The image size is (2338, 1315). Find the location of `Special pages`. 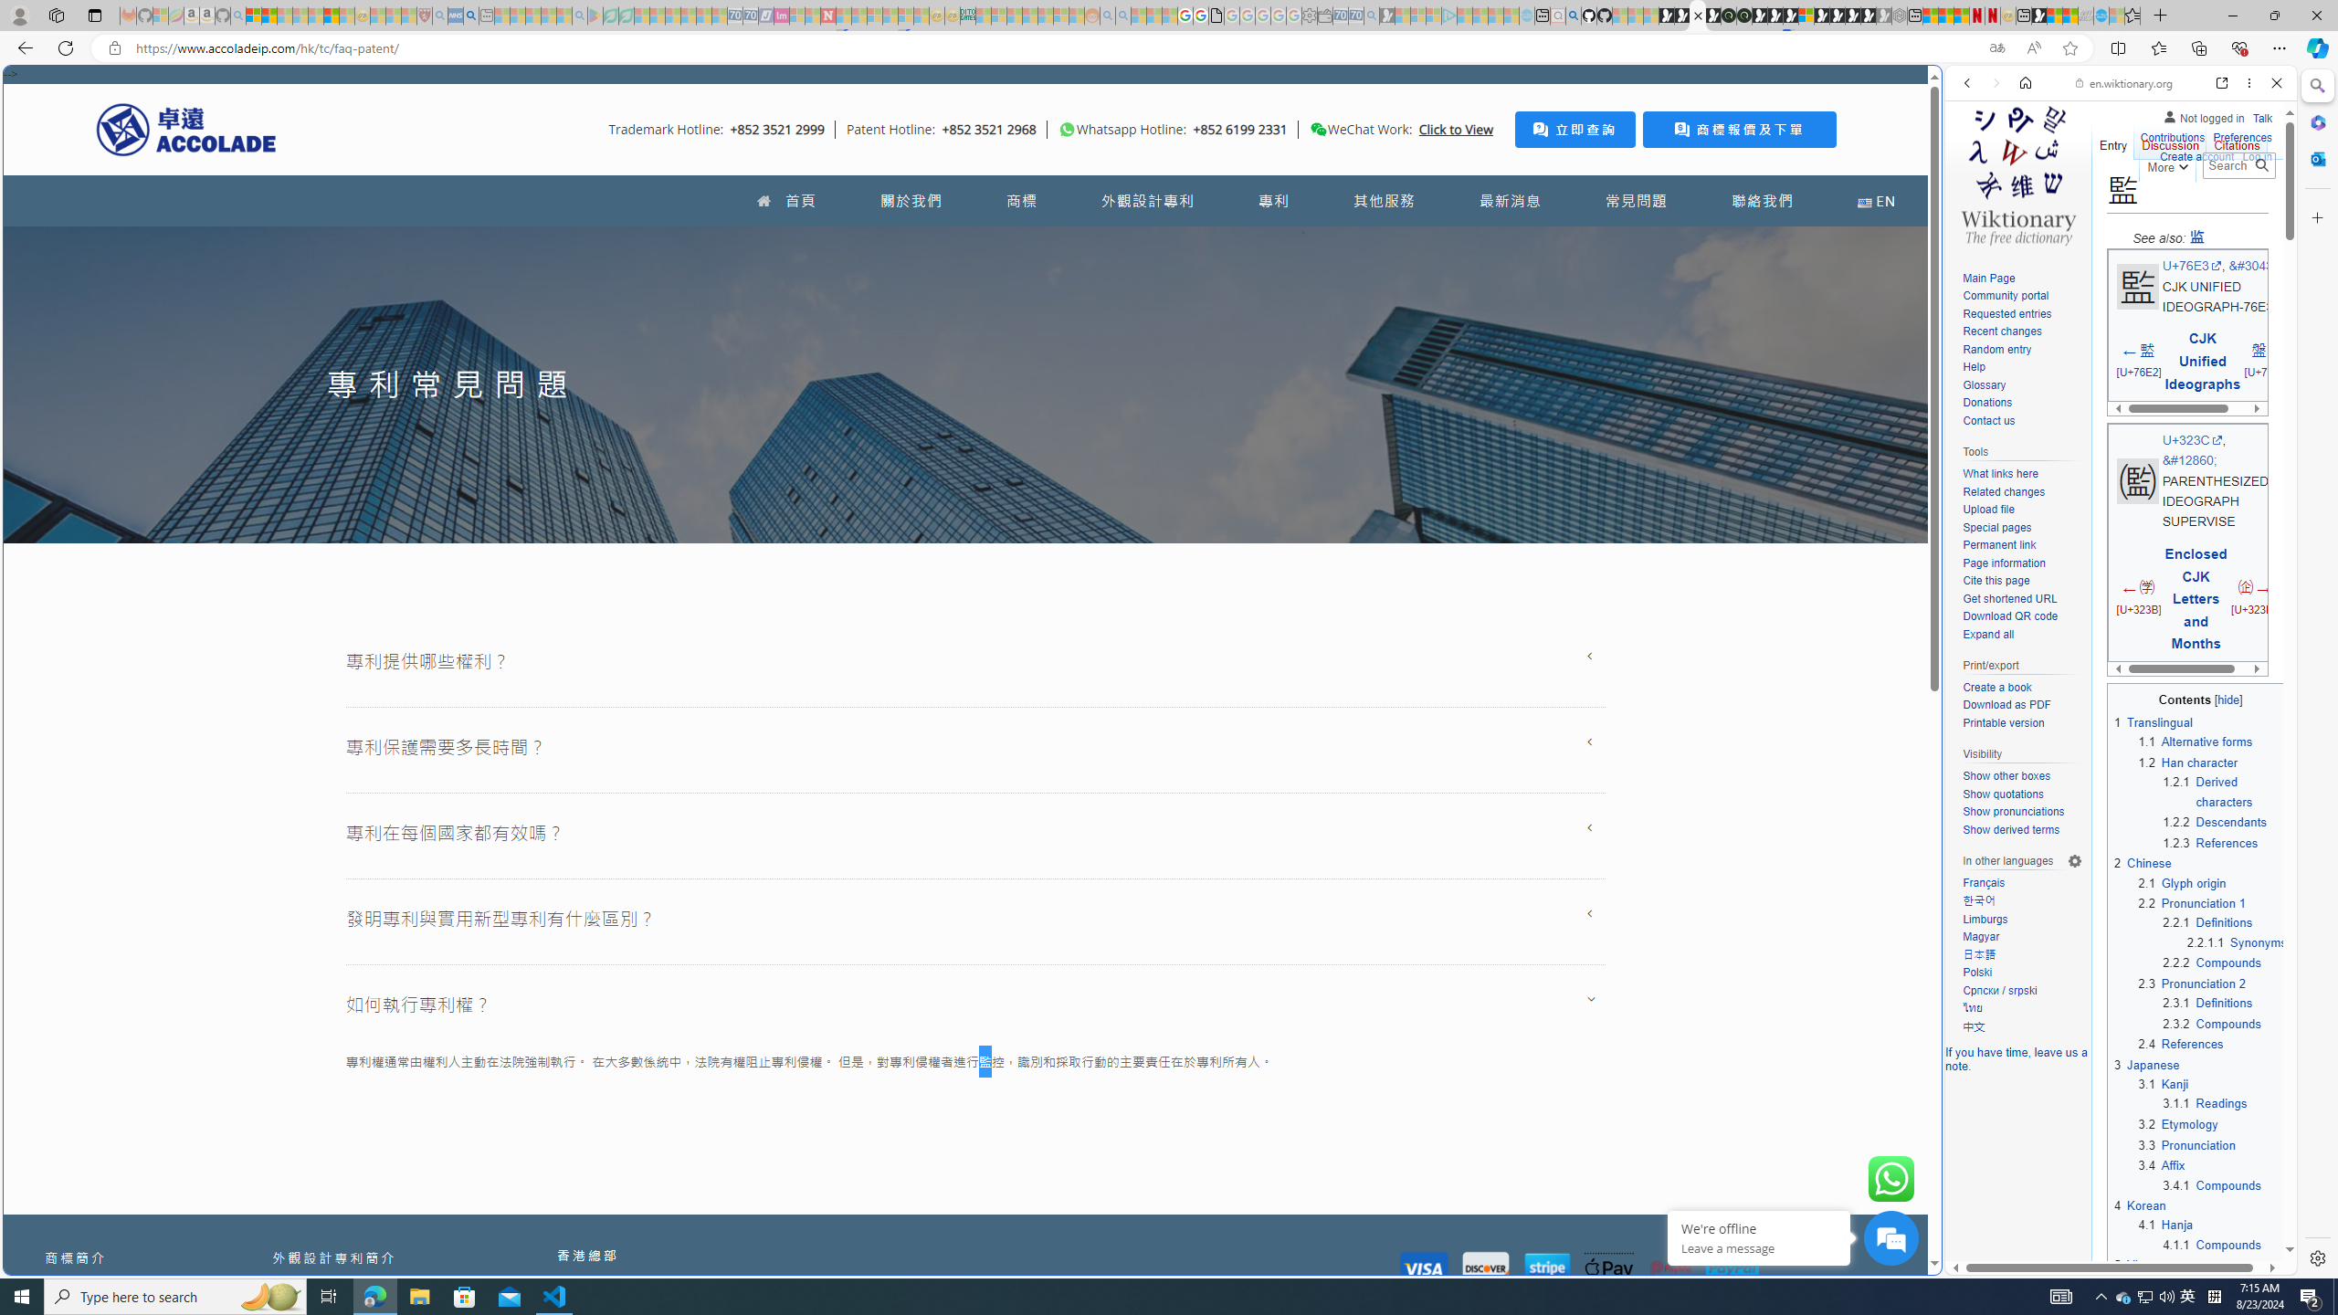

Special pages is located at coordinates (1996, 527).